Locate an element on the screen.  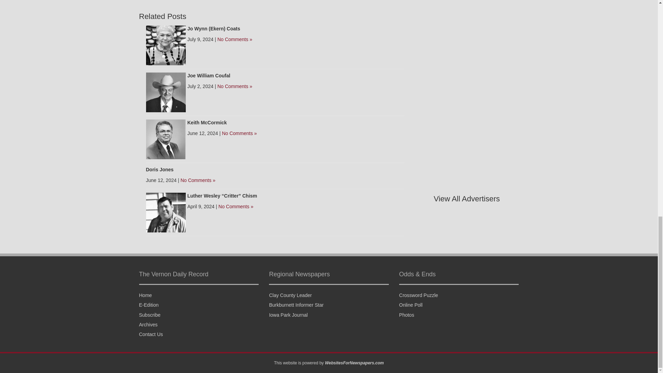
Joe William Coufal is located at coordinates (209, 75).